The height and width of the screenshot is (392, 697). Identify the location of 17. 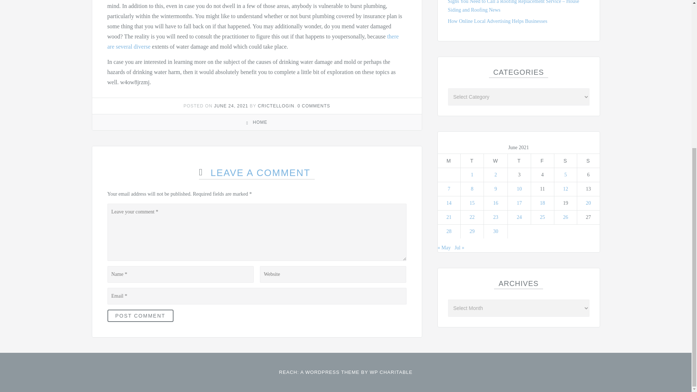
(519, 203).